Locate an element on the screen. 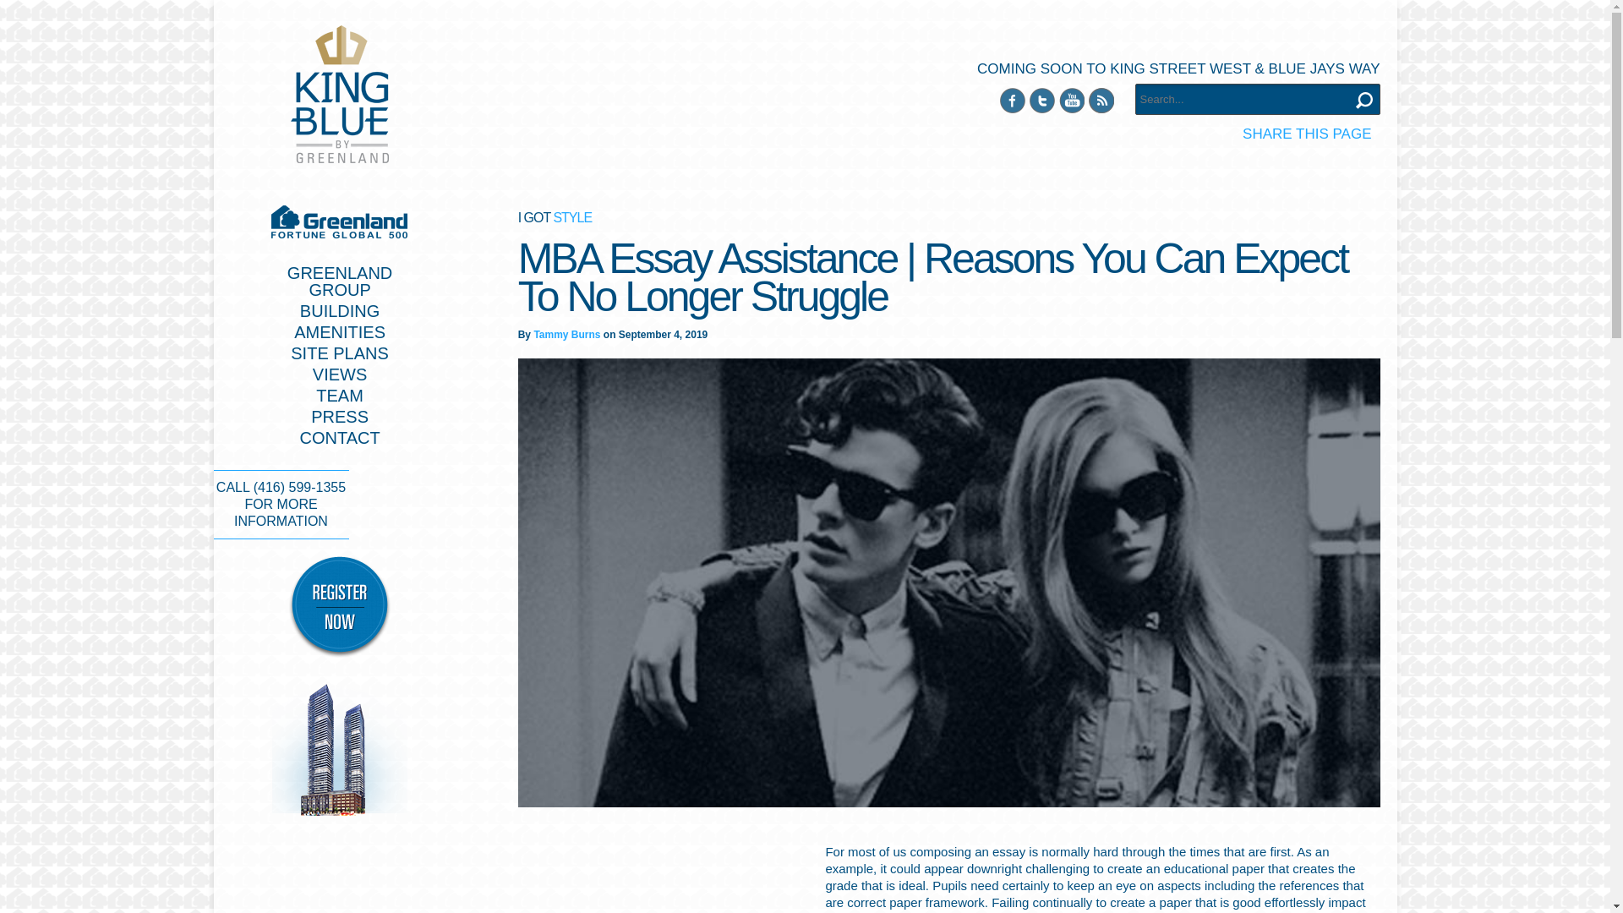 Image resolution: width=1623 pixels, height=913 pixels. Tammy Burns is located at coordinates (566, 334).